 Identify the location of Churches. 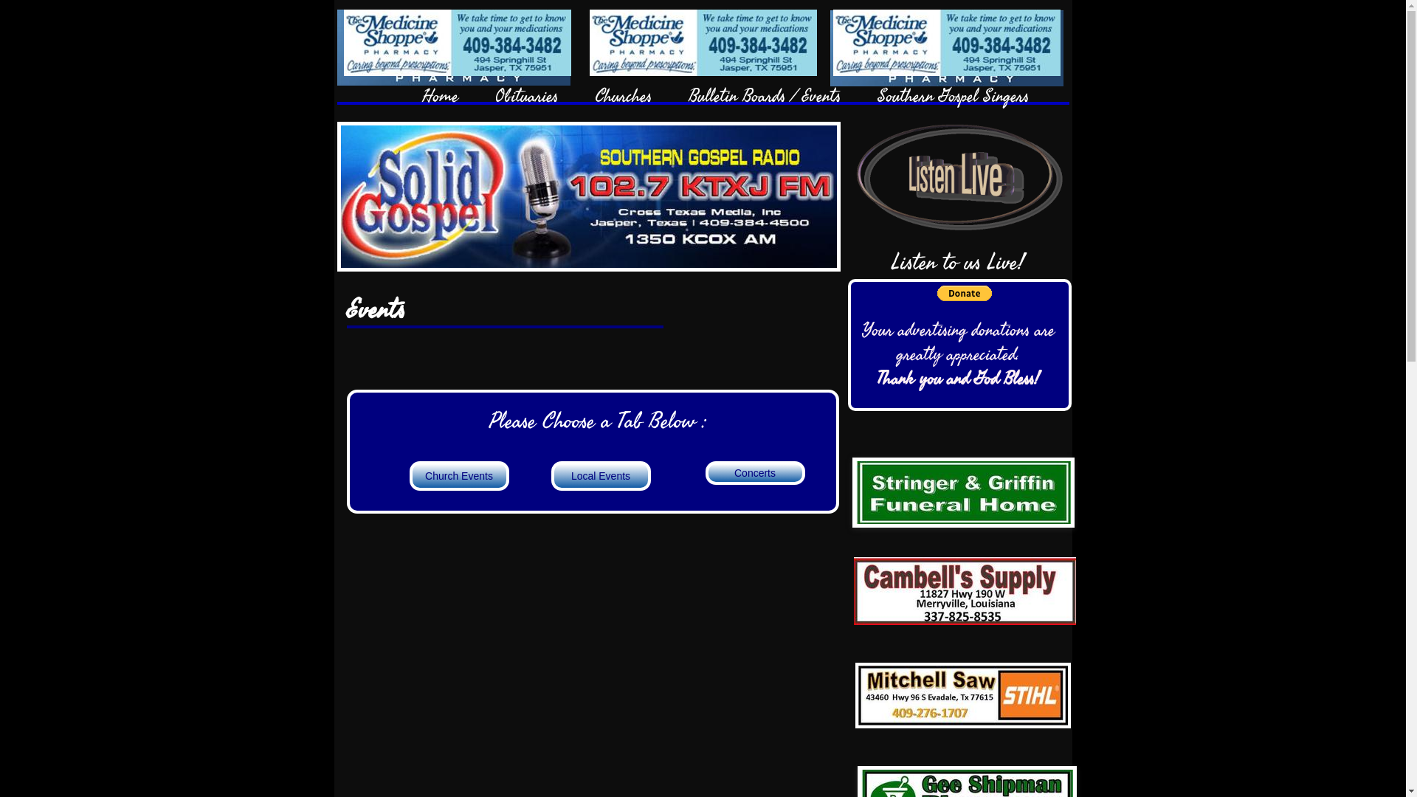
(623, 93).